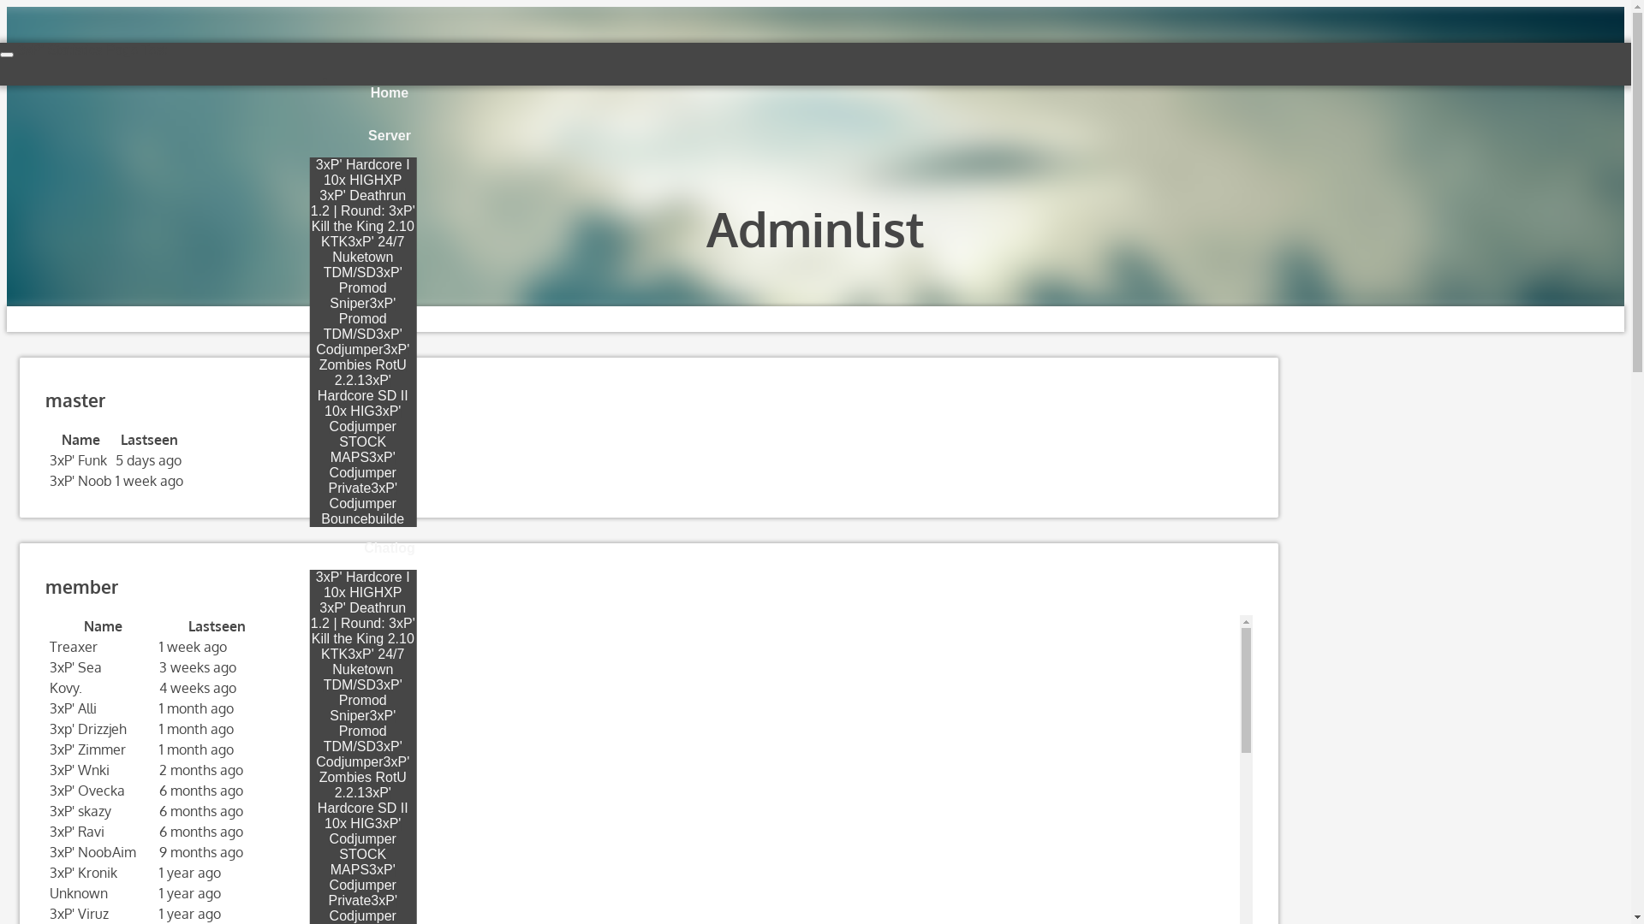  What do you see at coordinates (365, 669) in the screenshot?
I see `3xP' 24/7 Nuketown TDM/SD` at bounding box center [365, 669].